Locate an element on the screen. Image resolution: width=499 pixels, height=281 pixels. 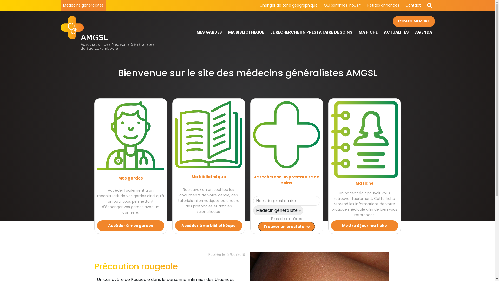
Trouver un prestataire is located at coordinates (286, 227).